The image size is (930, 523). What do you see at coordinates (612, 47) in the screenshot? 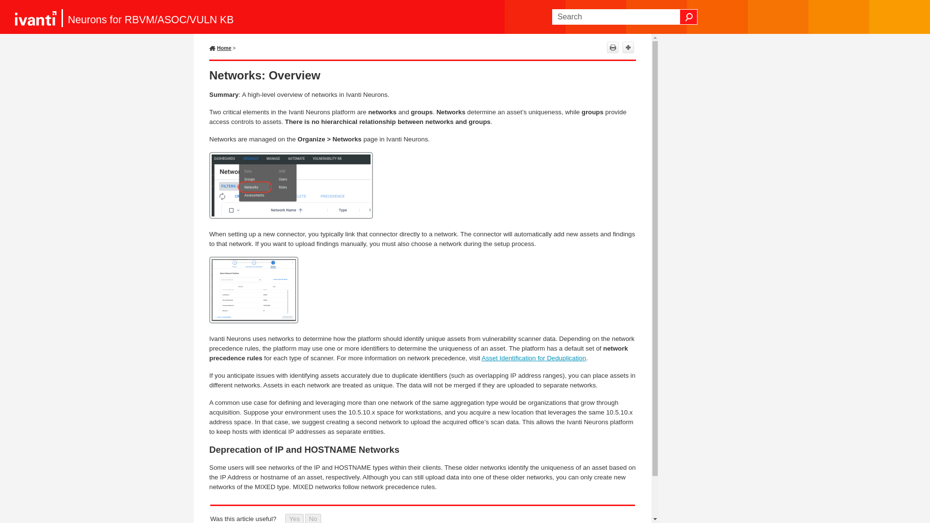
I see `Print` at bounding box center [612, 47].